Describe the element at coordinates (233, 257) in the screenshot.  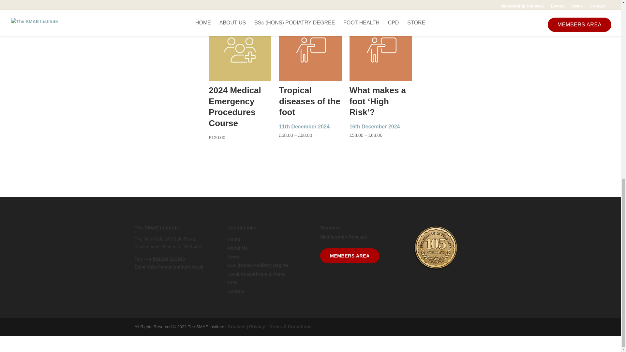
I see `News` at that location.